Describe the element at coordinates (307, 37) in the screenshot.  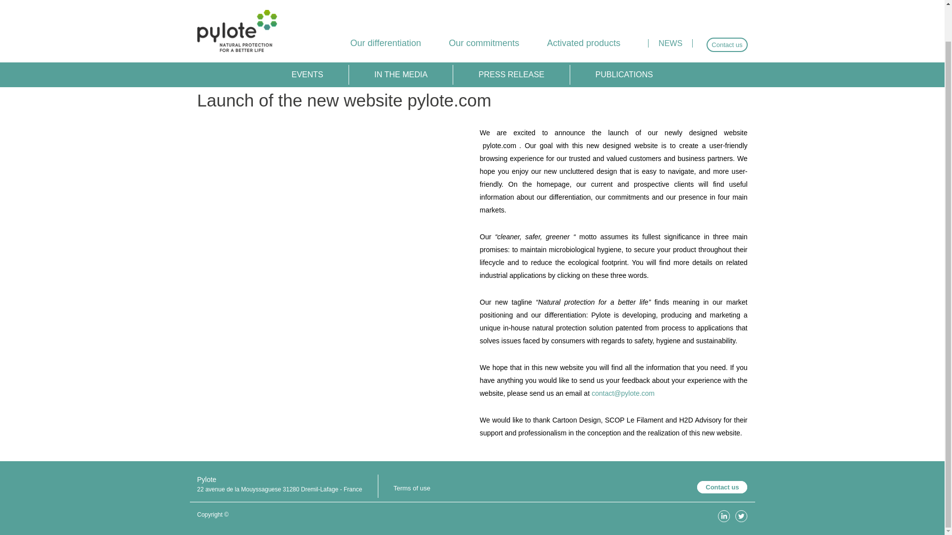
I see `EVENTS` at that location.